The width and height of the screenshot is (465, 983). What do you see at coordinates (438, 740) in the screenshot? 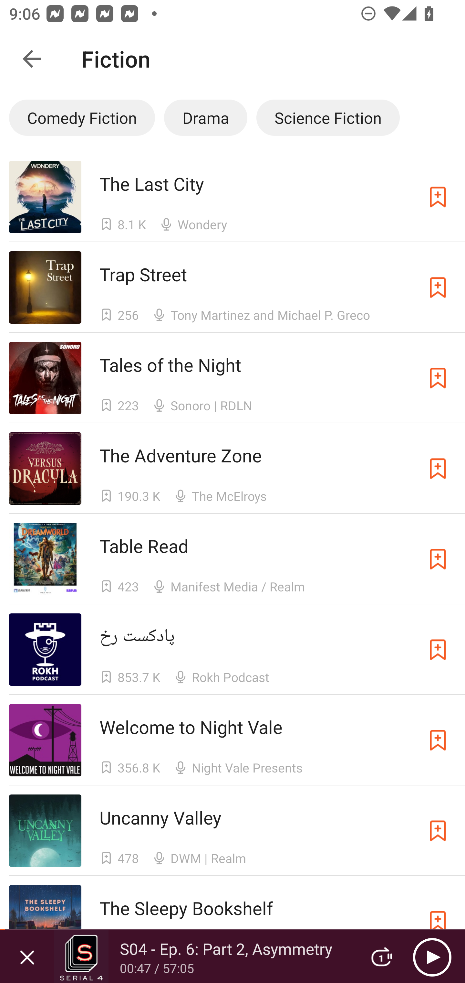
I see `Subscribe` at bounding box center [438, 740].